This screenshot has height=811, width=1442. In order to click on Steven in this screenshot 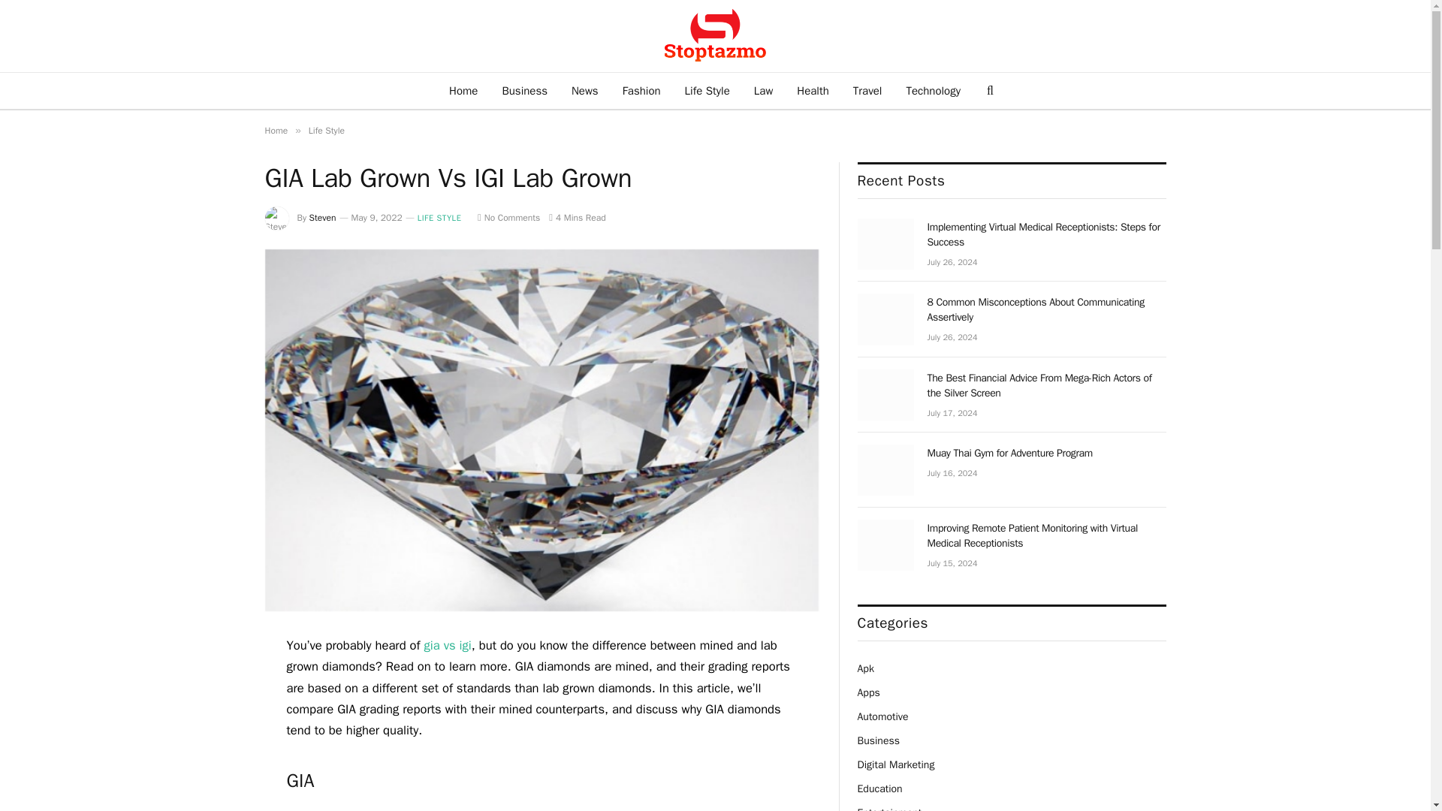, I will do `click(323, 218)`.